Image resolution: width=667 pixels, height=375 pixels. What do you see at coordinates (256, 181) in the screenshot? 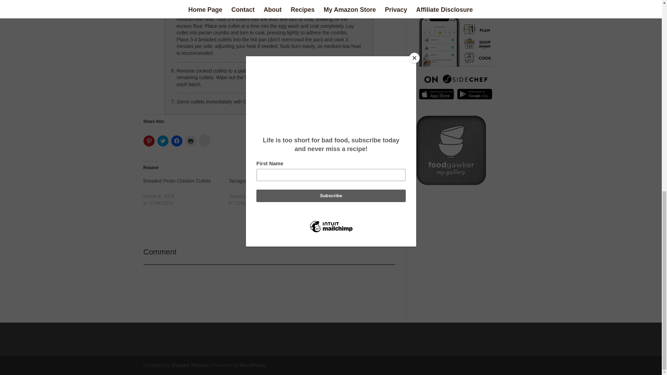
I see `Tarragon Chicken Cutlets` at bounding box center [256, 181].